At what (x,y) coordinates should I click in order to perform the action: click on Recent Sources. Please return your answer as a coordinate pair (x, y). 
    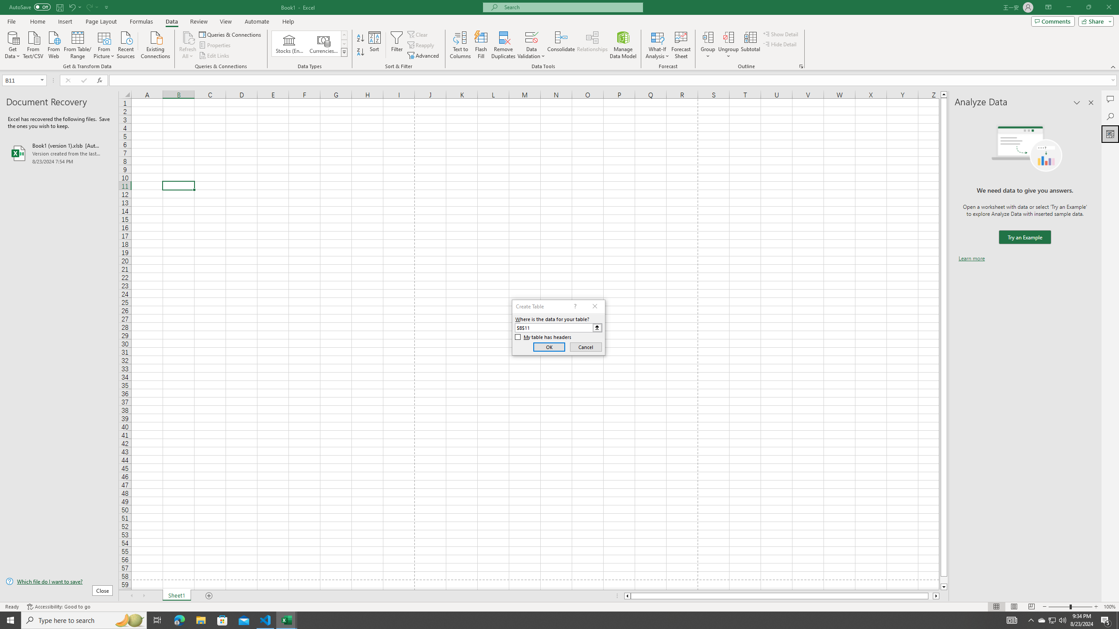
    Looking at the image, I should click on (126, 44).